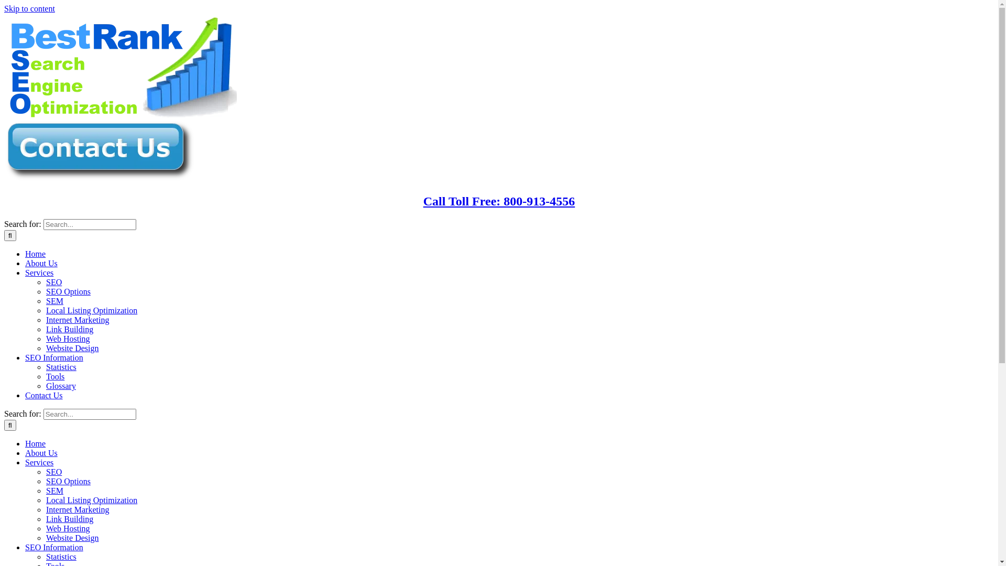 Image resolution: width=1006 pixels, height=566 pixels. I want to click on Web Hosting, so click(68, 528).